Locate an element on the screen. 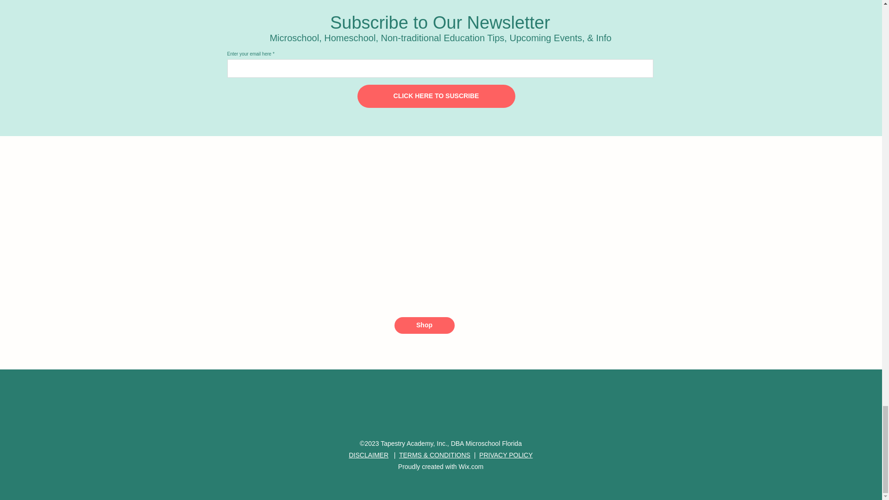  CLICK HERE TO SUSCRIBE is located at coordinates (436, 96).